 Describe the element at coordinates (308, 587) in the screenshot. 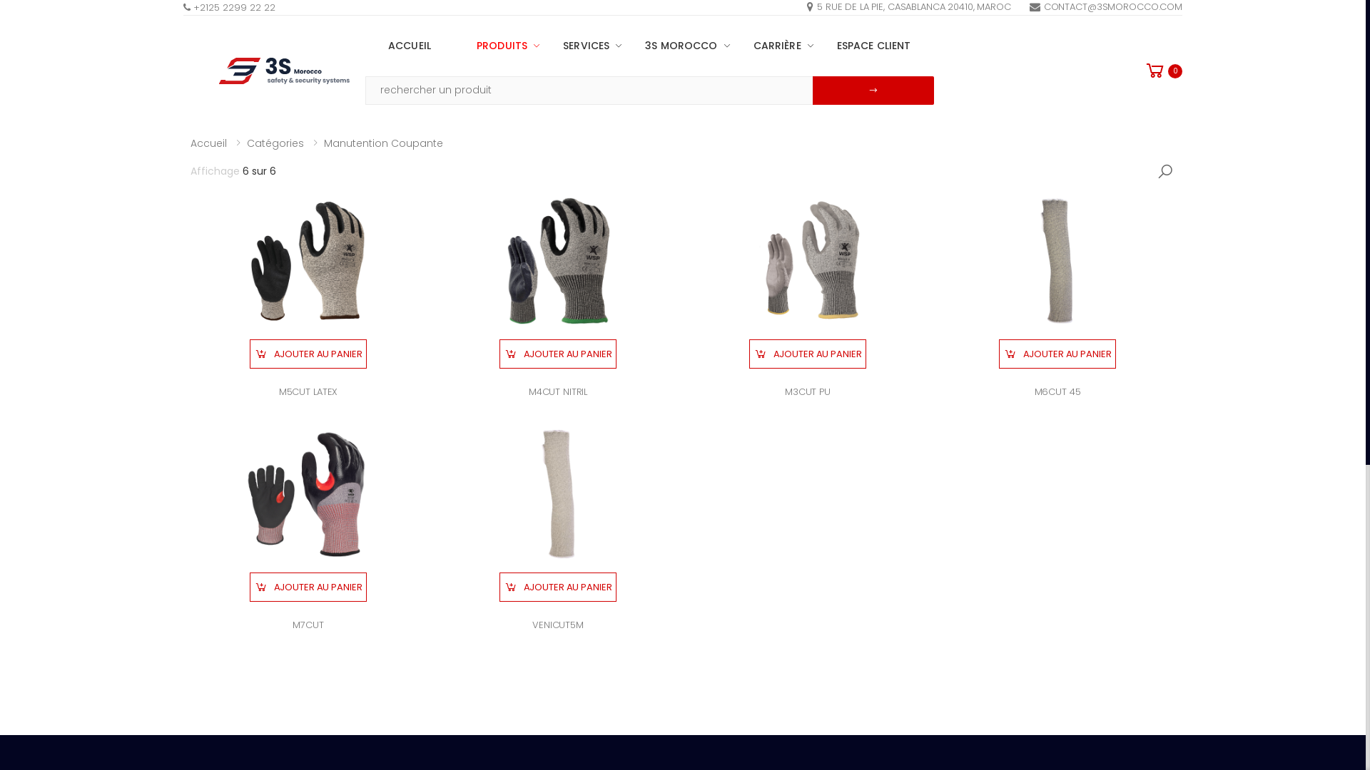

I see `AJOUTER AU PANIER` at that location.